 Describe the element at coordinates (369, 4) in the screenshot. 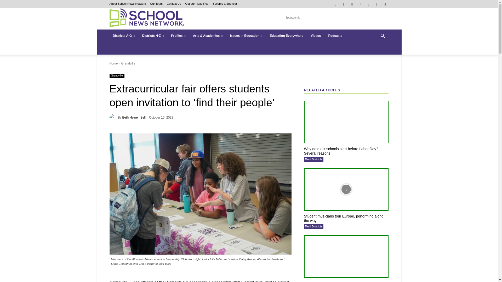

I see `RSS` at that location.